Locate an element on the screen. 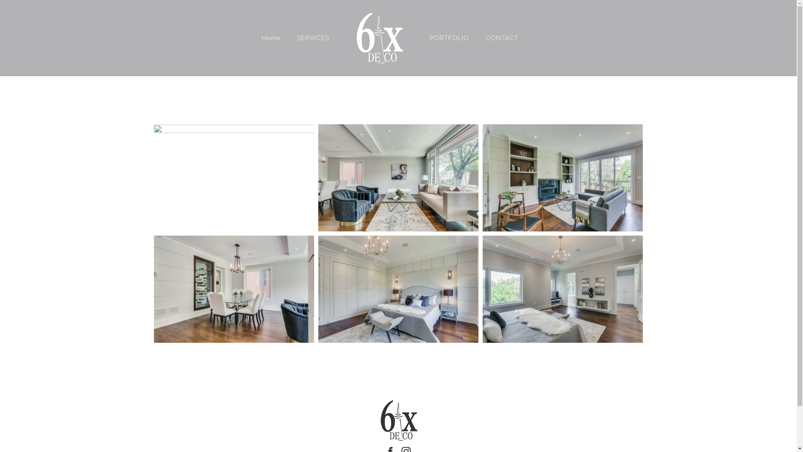 The image size is (803, 452). 534douglasave-012 is located at coordinates (398, 178).